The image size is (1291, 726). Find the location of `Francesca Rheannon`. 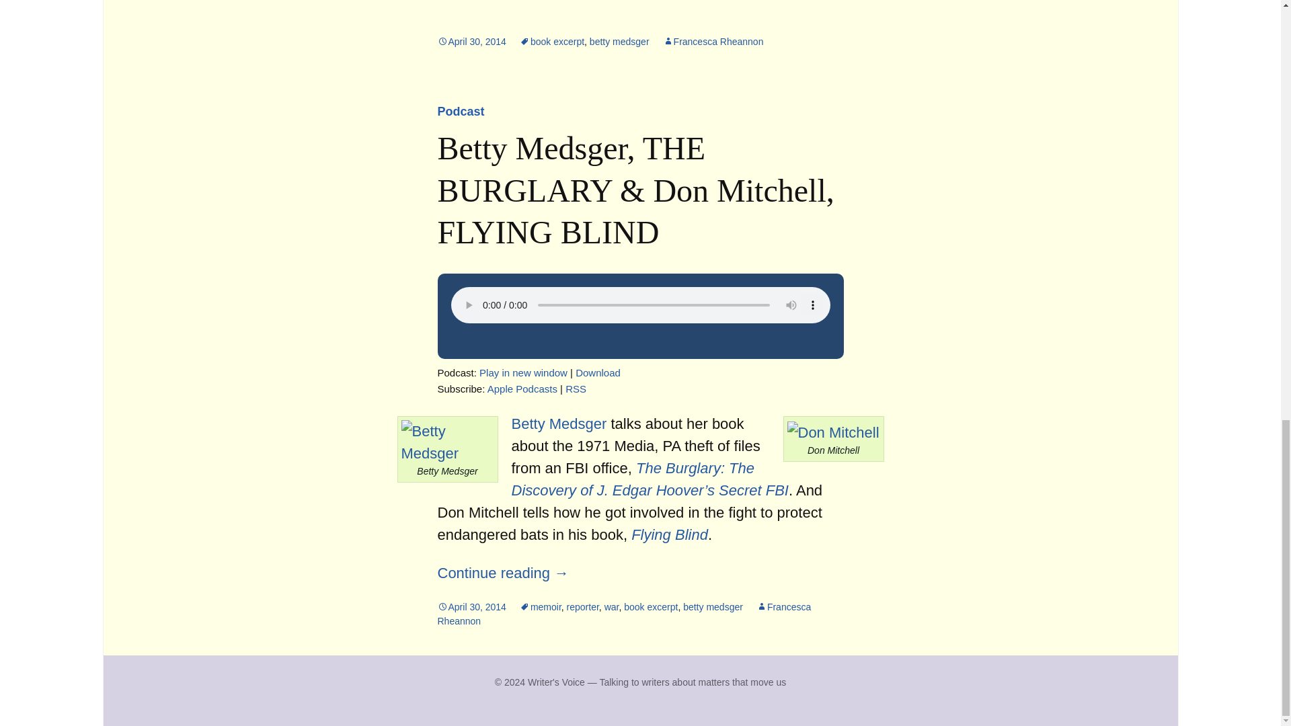

Francesca Rheannon is located at coordinates (713, 42).